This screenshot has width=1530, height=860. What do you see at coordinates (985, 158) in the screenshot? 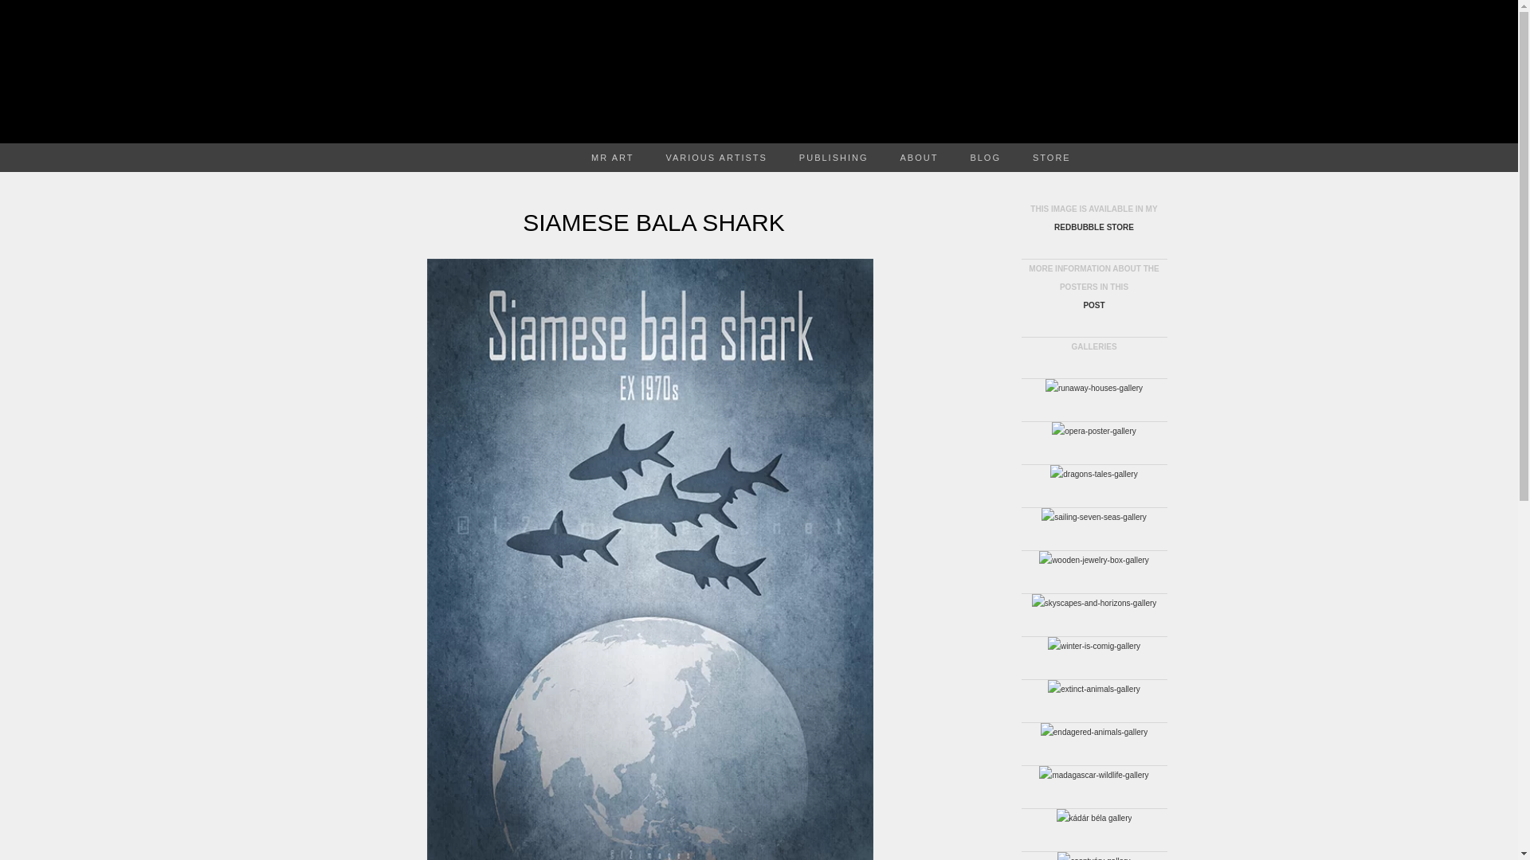
I see `BLOG` at bounding box center [985, 158].